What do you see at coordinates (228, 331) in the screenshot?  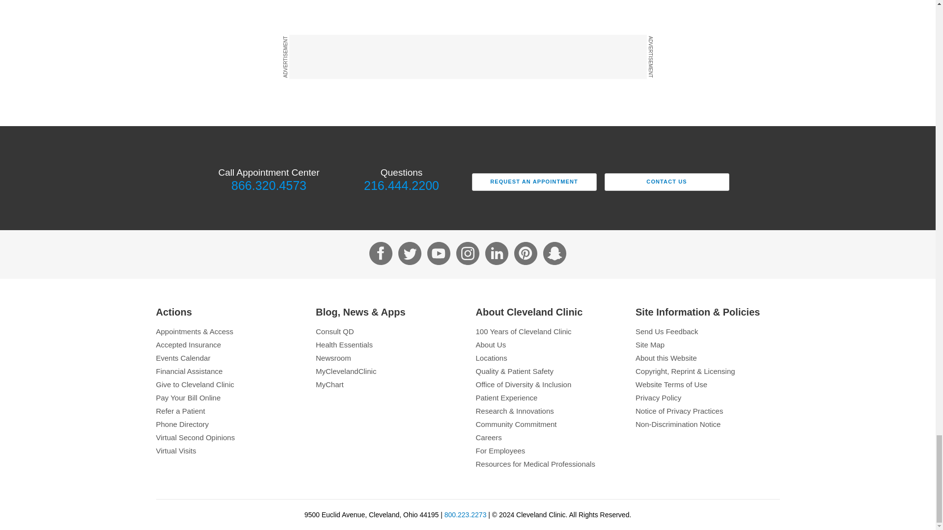 I see `Appointments` at bounding box center [228, 331].